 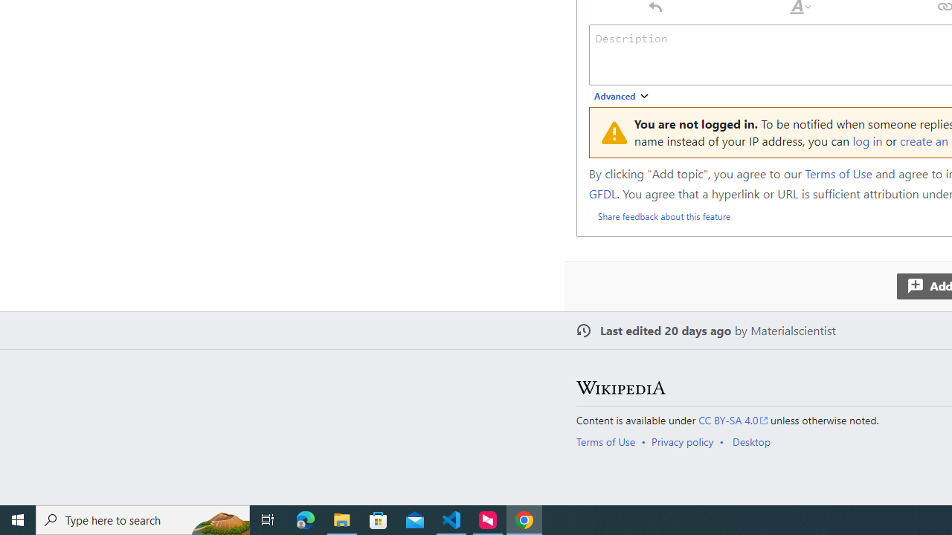 What do you see at coordinates (605, 441) in the screenshot?
I see `Terms of Use` at bounding box center [605, 441].